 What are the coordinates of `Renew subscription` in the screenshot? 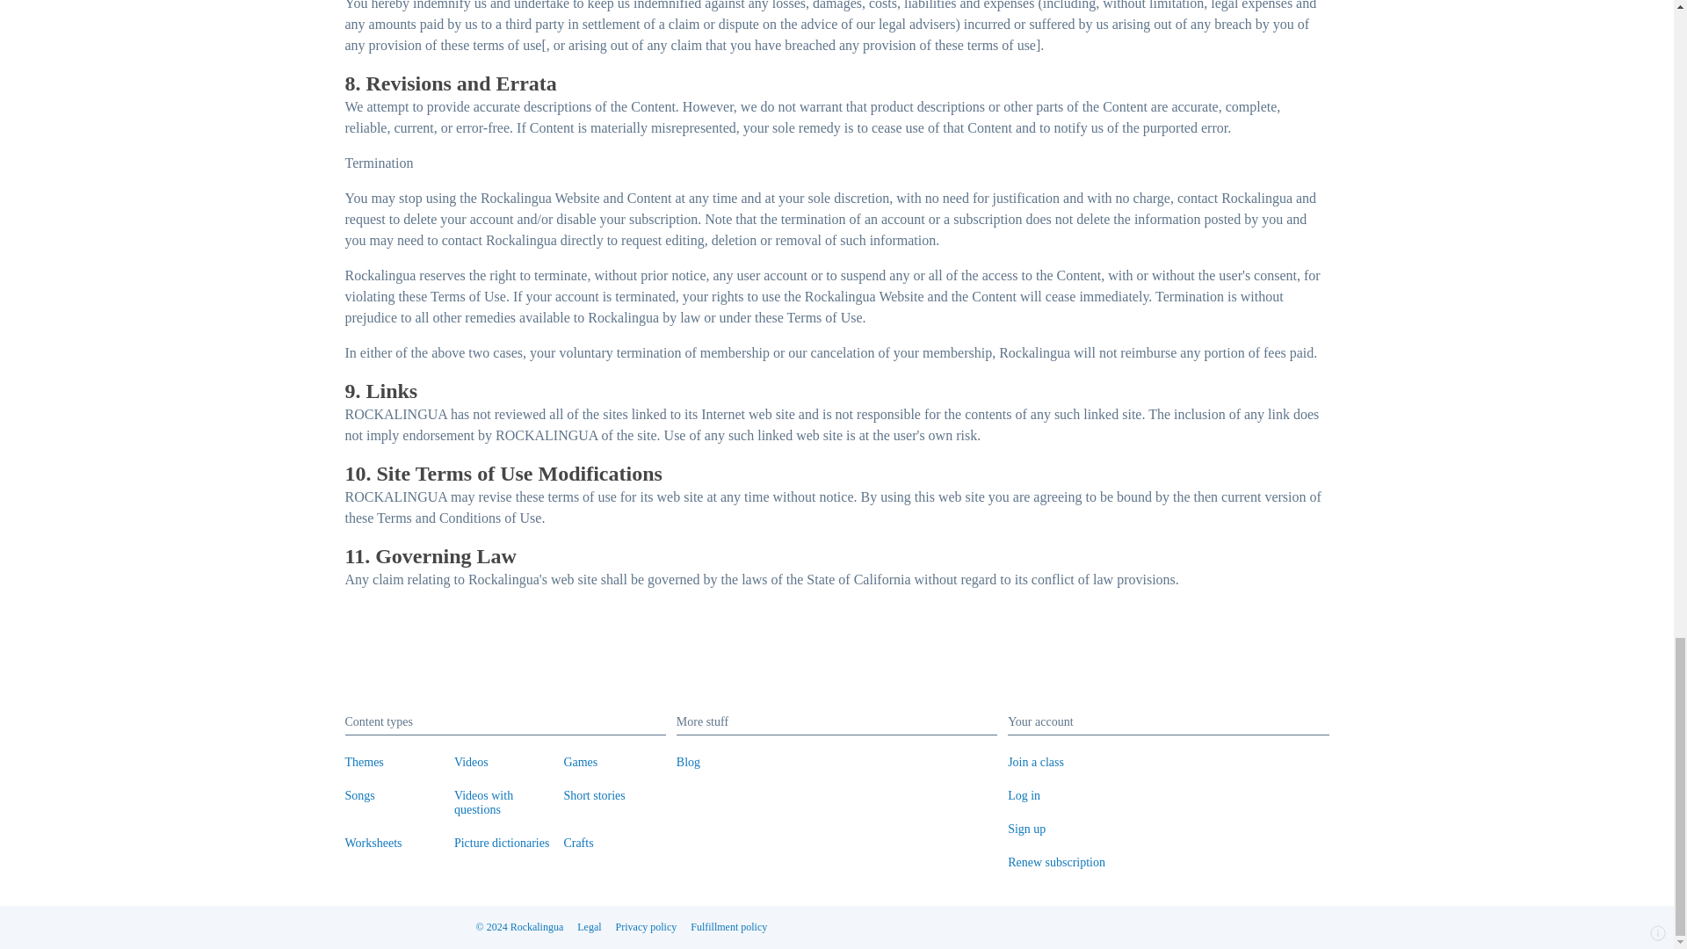 It's located at (1056, 863).